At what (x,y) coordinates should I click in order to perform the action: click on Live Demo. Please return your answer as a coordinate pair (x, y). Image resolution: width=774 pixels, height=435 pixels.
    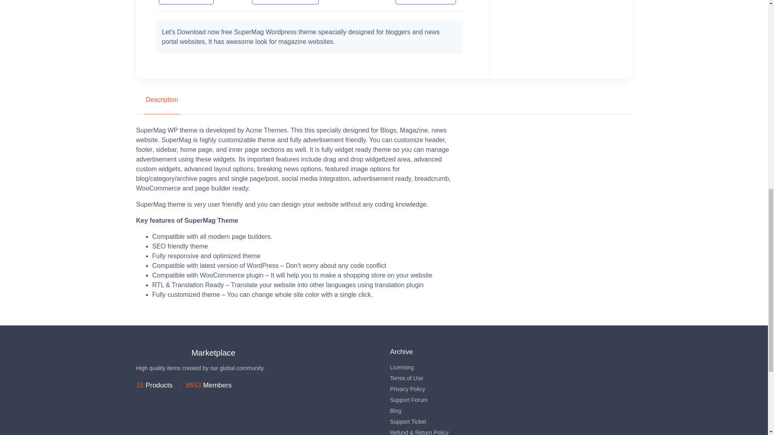
    Looking at the image, I should click on (186, 2).